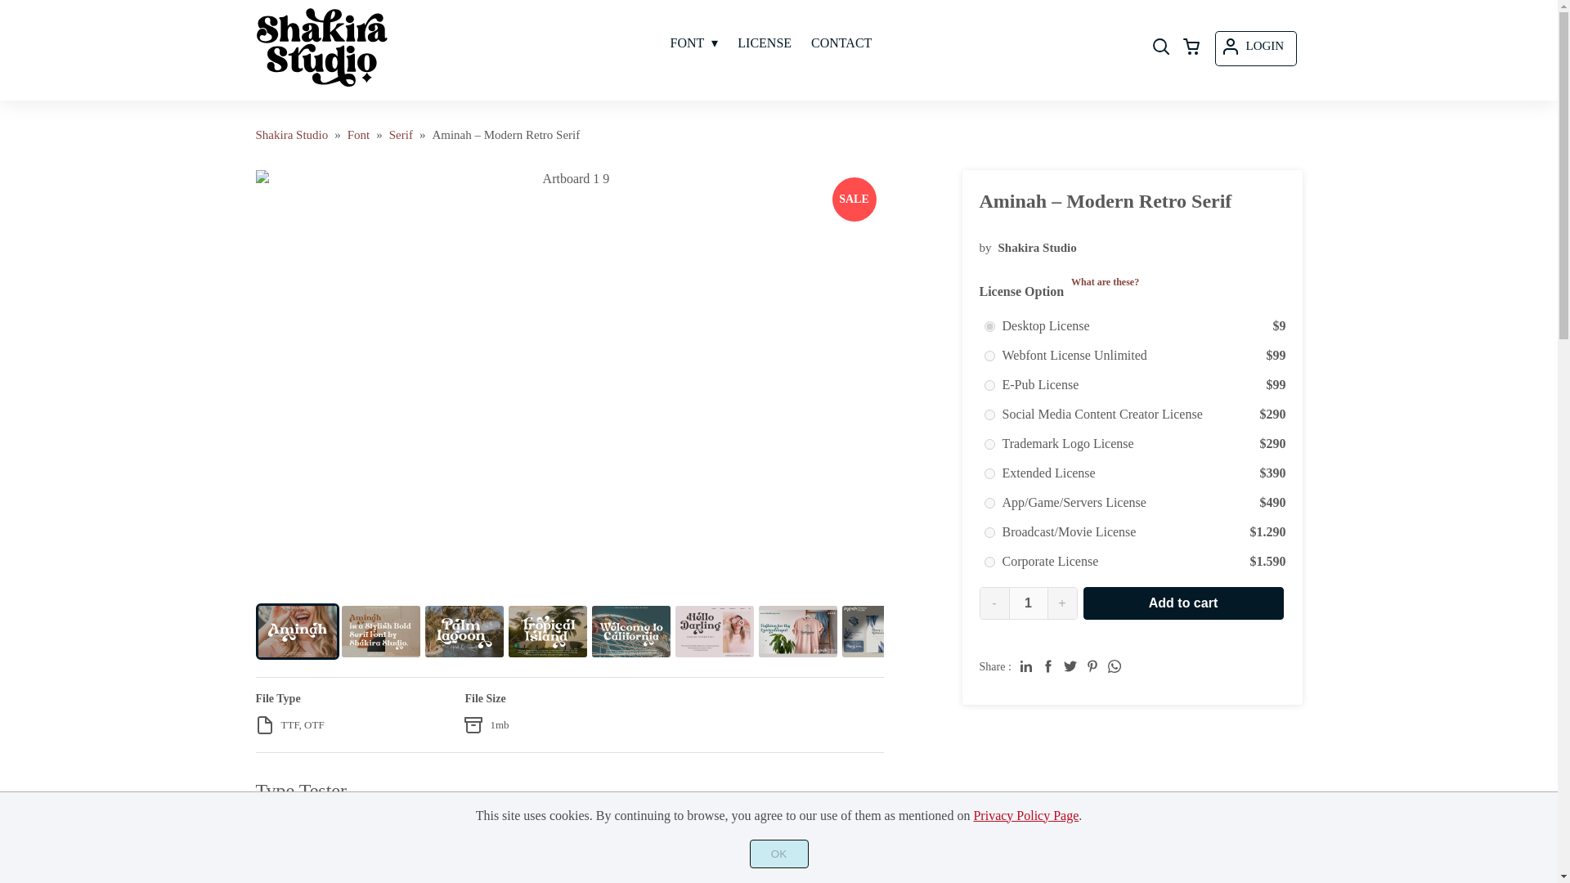 The image size is (1570, 883). Describe the element at coordinates (1114, 666) in the screenshot. I see `Share to Whatsapp Contact` at that location.